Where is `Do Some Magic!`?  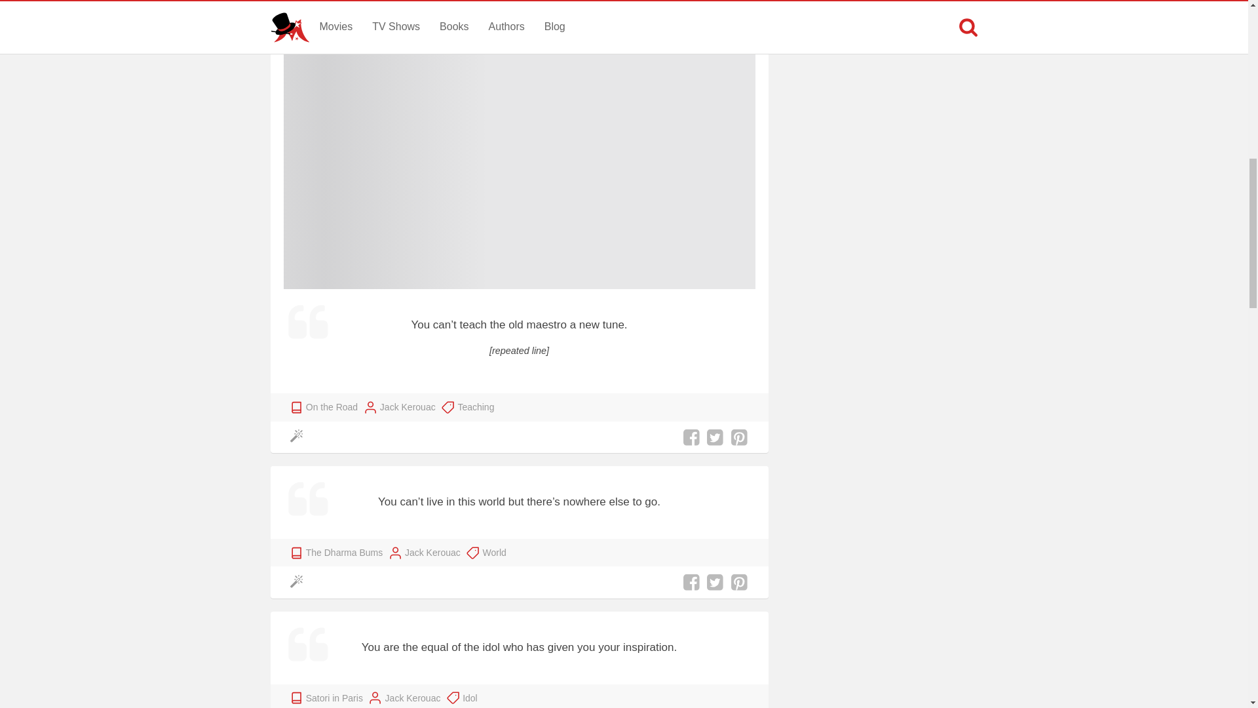
Do Some Magic! is located at coordinates (299, 582).